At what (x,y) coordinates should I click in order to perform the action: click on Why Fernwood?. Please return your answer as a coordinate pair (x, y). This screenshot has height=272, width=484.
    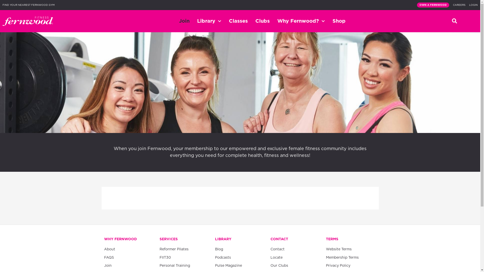
    Looking at the image, I should click on (301, 21).